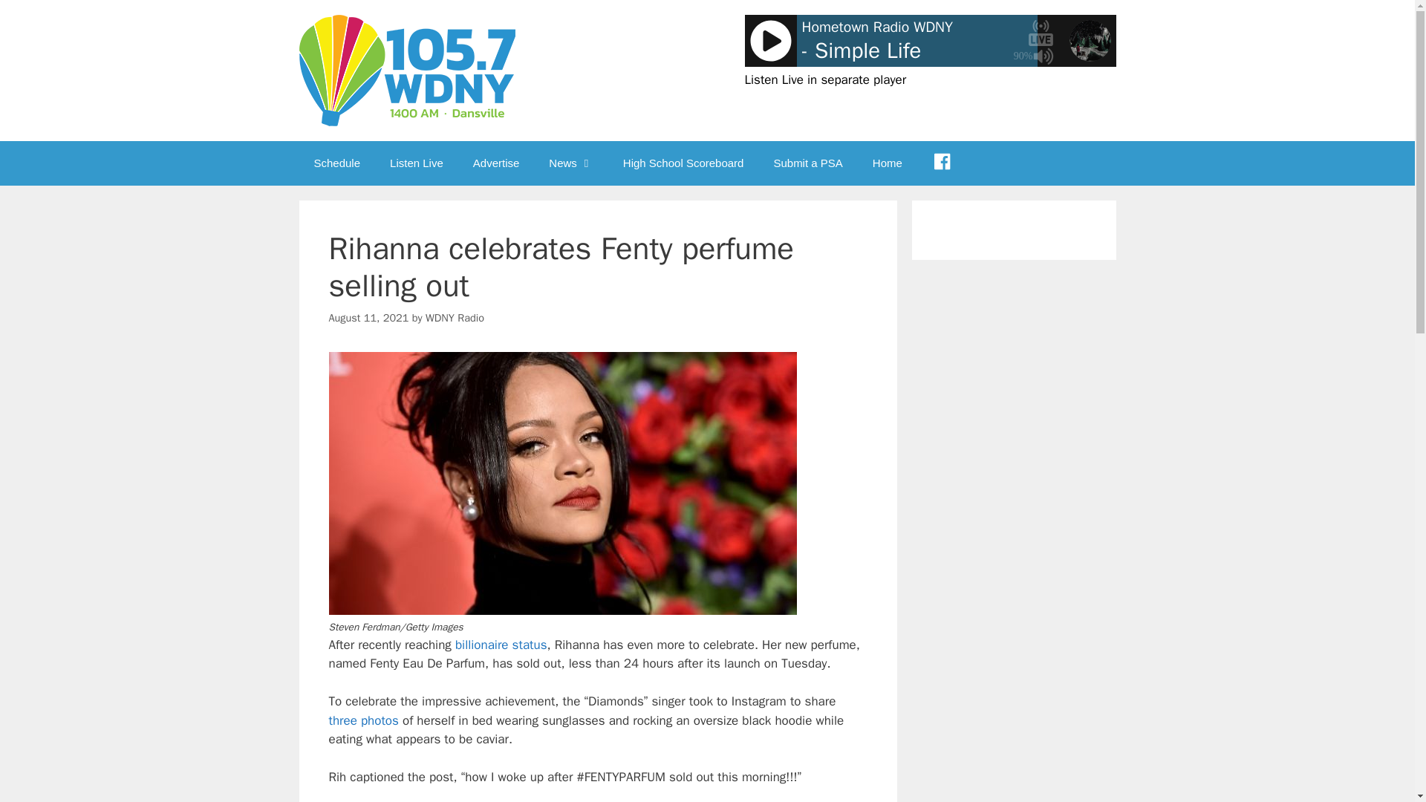 The height and width of the screenshot is (802, 1426). What do you see at coordinates (887, 163) in the screenshot?
I see `Home` at bounding box center [887, 163].